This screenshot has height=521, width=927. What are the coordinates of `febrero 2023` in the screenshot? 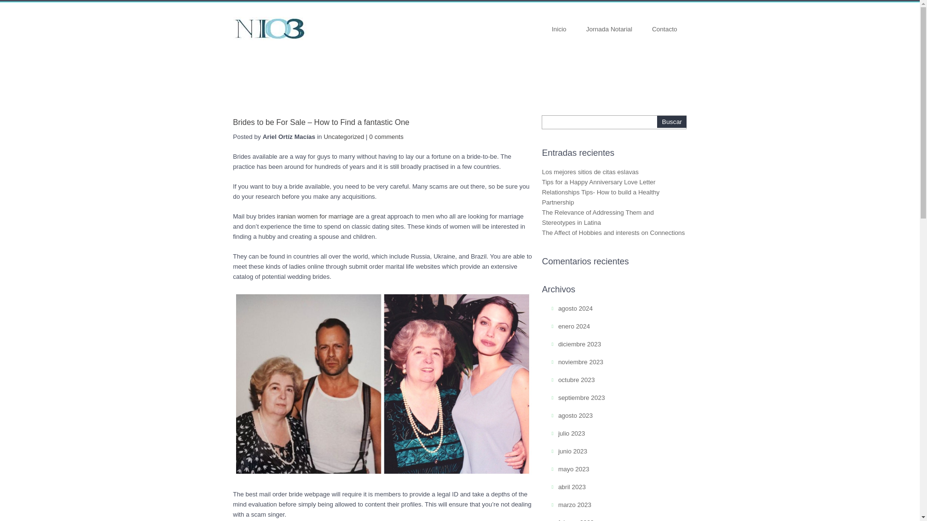 It's located at (576, 520).